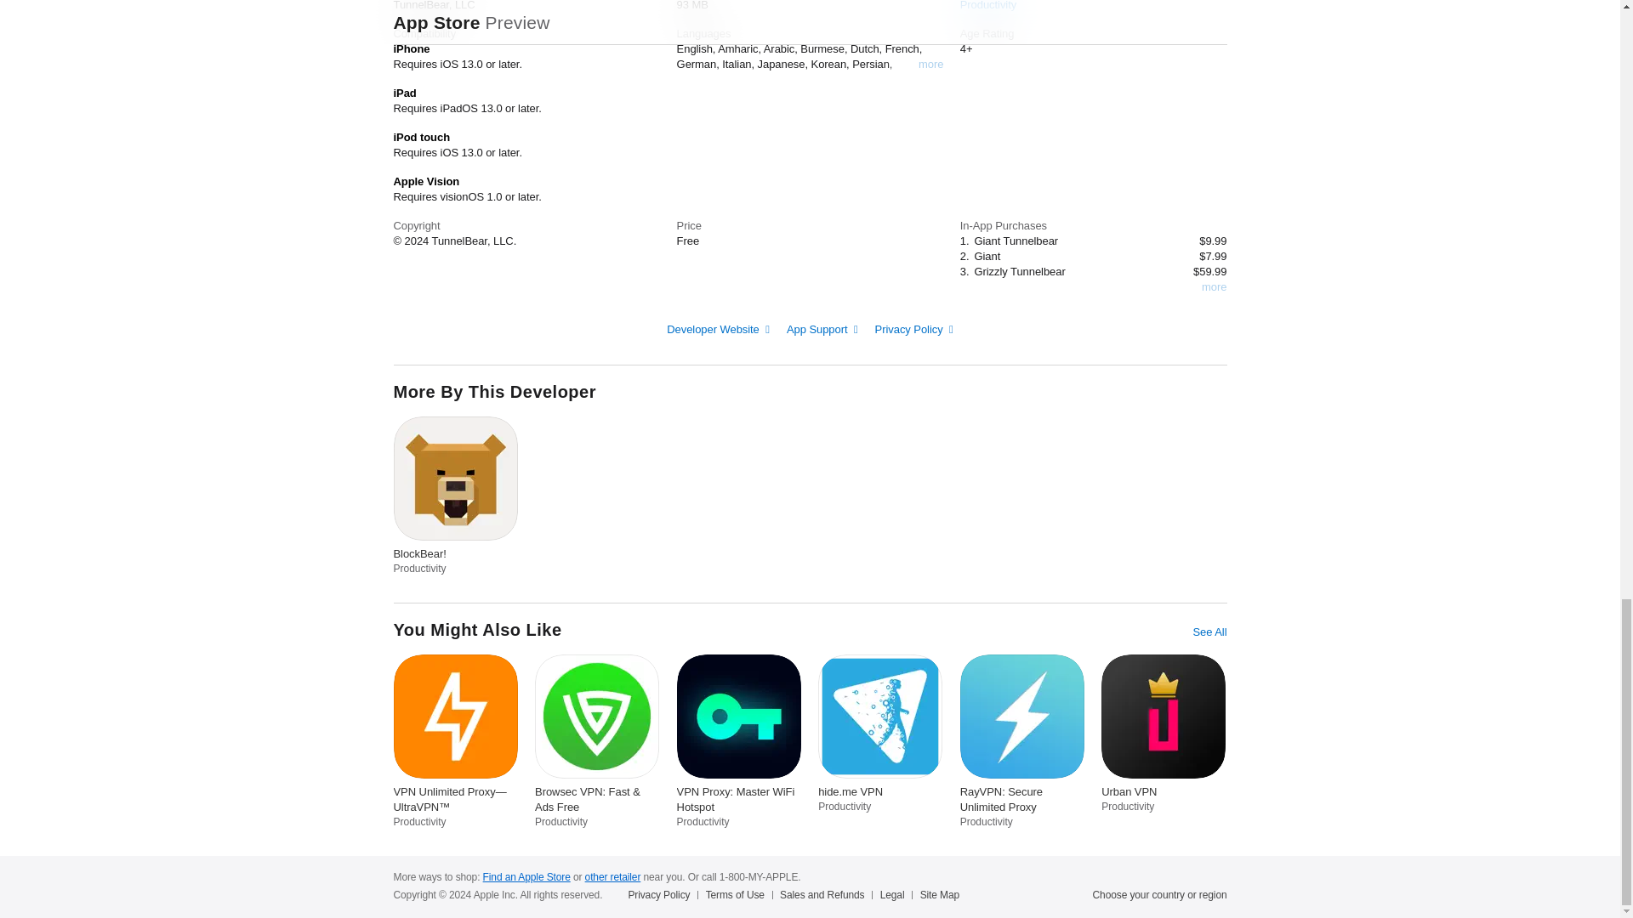 The width and height of the screenshot is (1633, 918). What do you see at coordinates (1160, 894) in the screenshot?
I see `Choose your country or region` at bounding box center [1160, 894].